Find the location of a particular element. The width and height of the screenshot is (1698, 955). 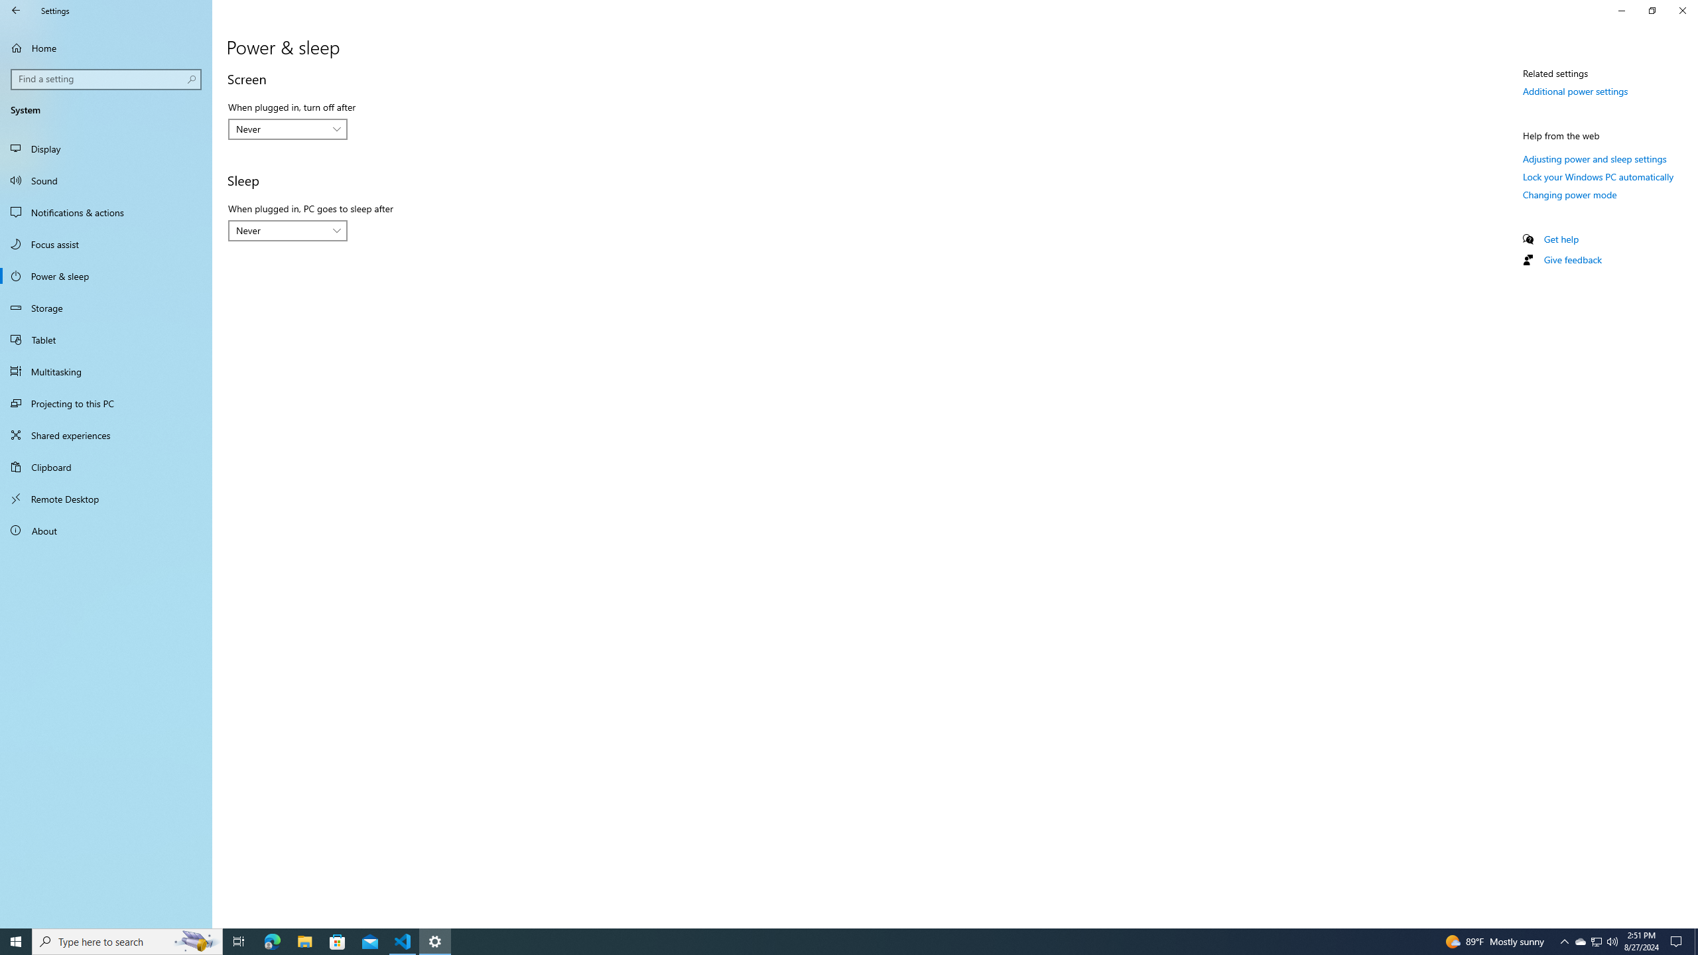

Remote Desktop is located at coordinates (106, 499).